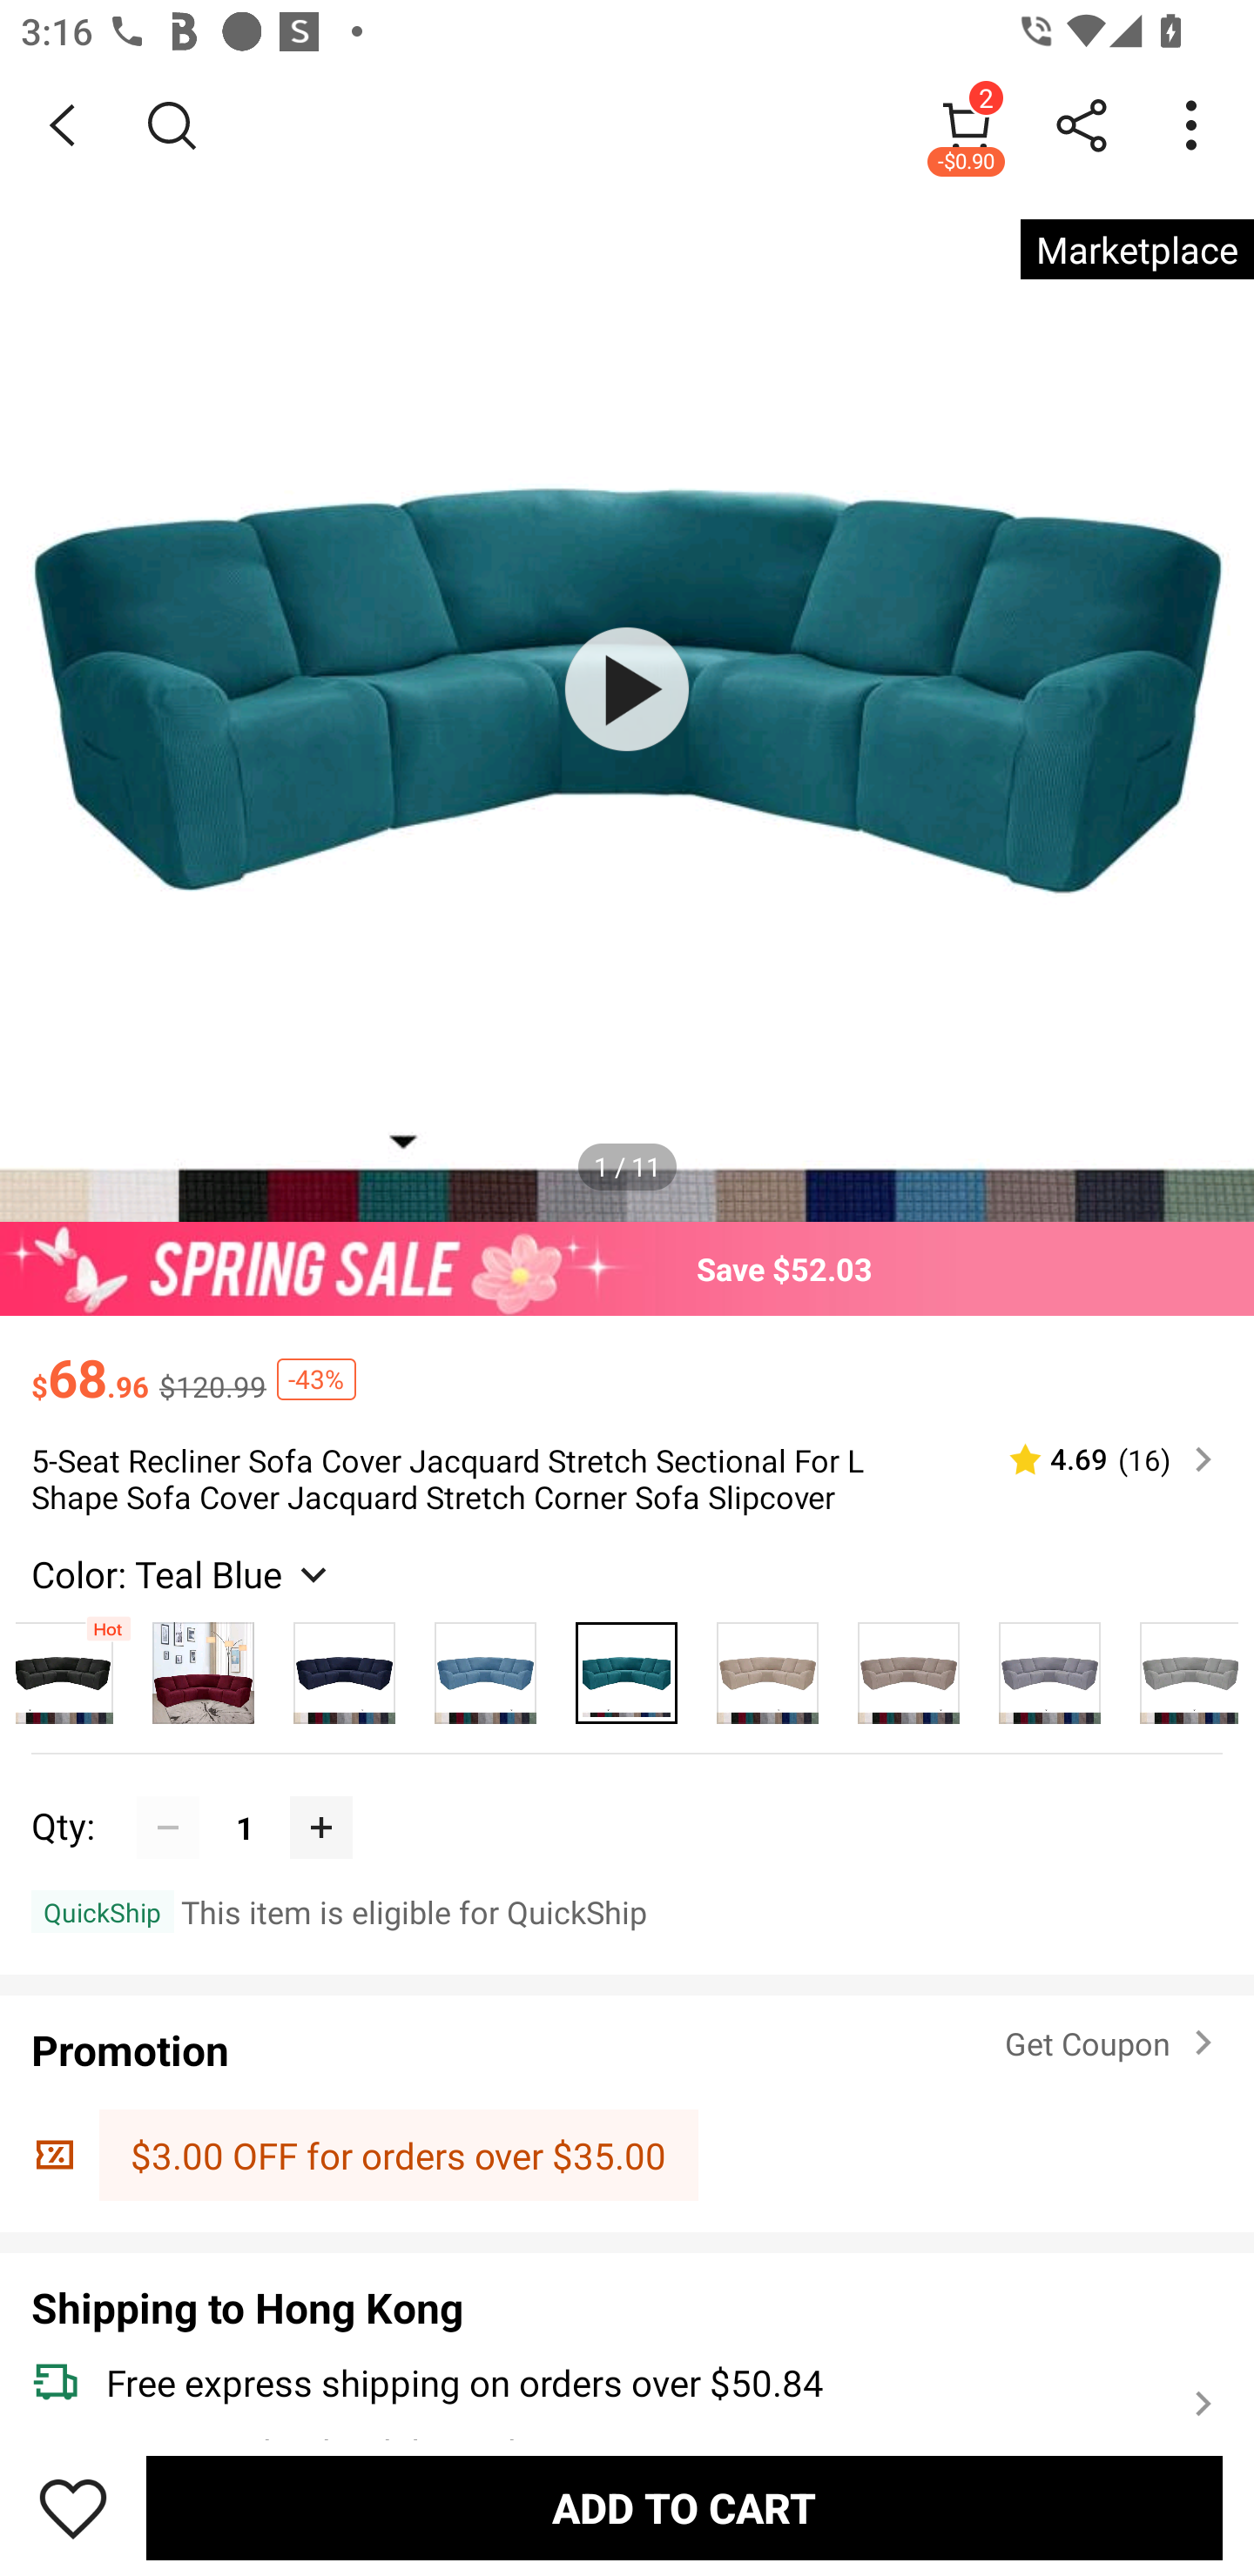 The width and height of the screenshot is (1254, 2576). I want to click on   QuickShip   This item is eligible for QuickShip, so click(627, 1911).